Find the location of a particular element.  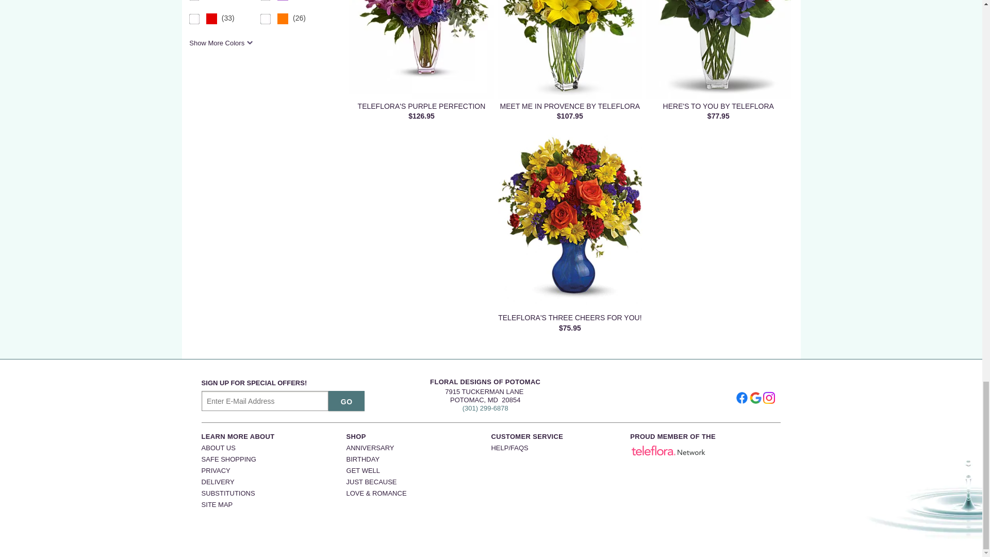

go is located at coordinates (346, 401).